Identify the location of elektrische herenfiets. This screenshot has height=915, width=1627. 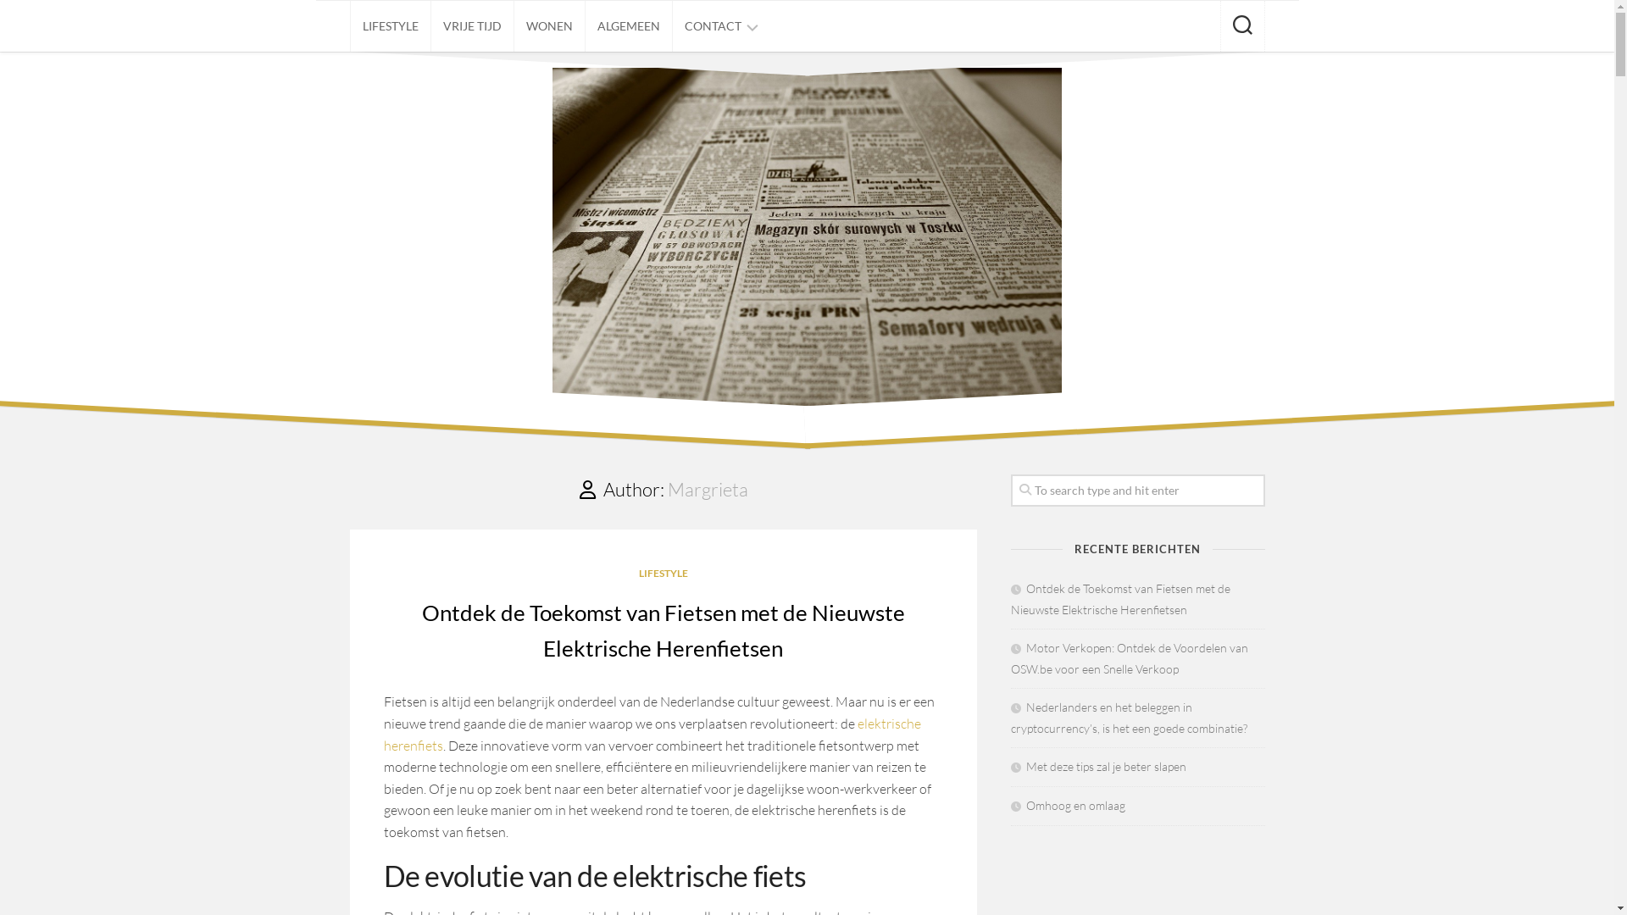
(652, 735).